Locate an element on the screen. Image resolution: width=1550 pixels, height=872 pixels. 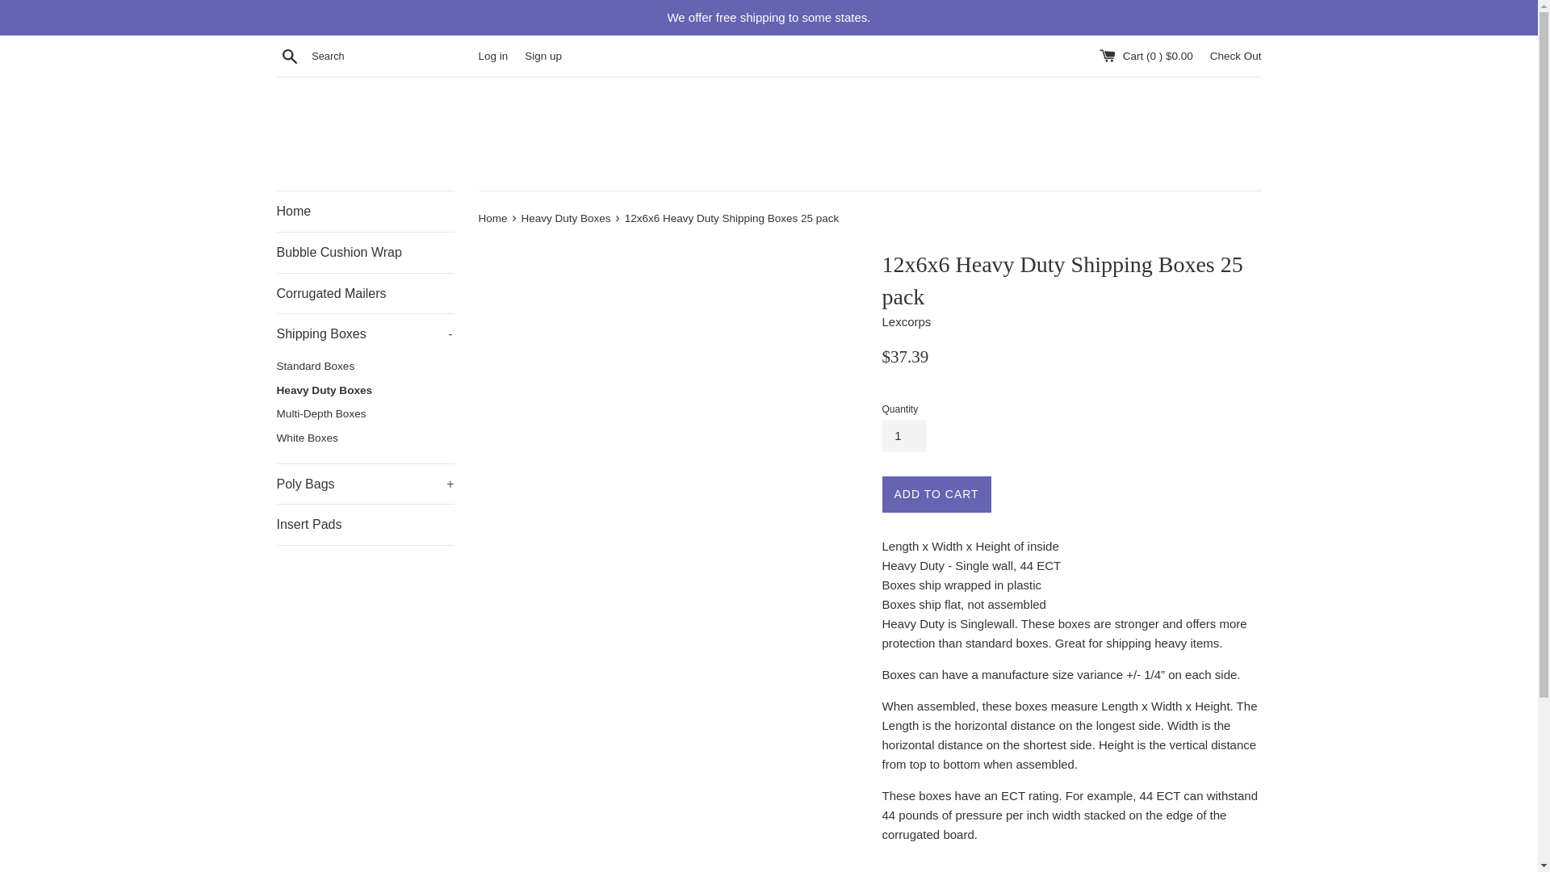
Search is located at coordinates (365, 212).